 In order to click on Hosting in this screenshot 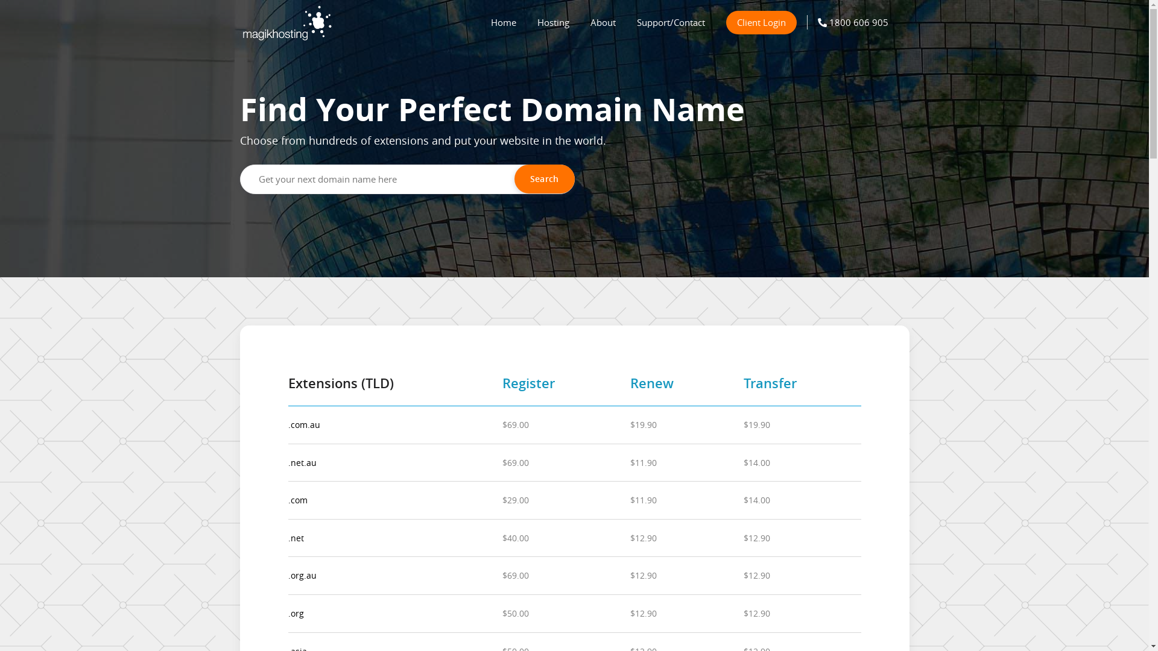, I will do `click(552, 19)`.